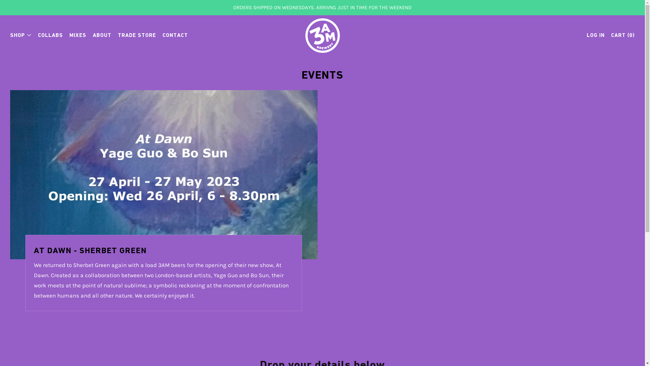  Describe the element at coordinates (137, 35) in the screenshot. I see `TRADE STORE` at that location.